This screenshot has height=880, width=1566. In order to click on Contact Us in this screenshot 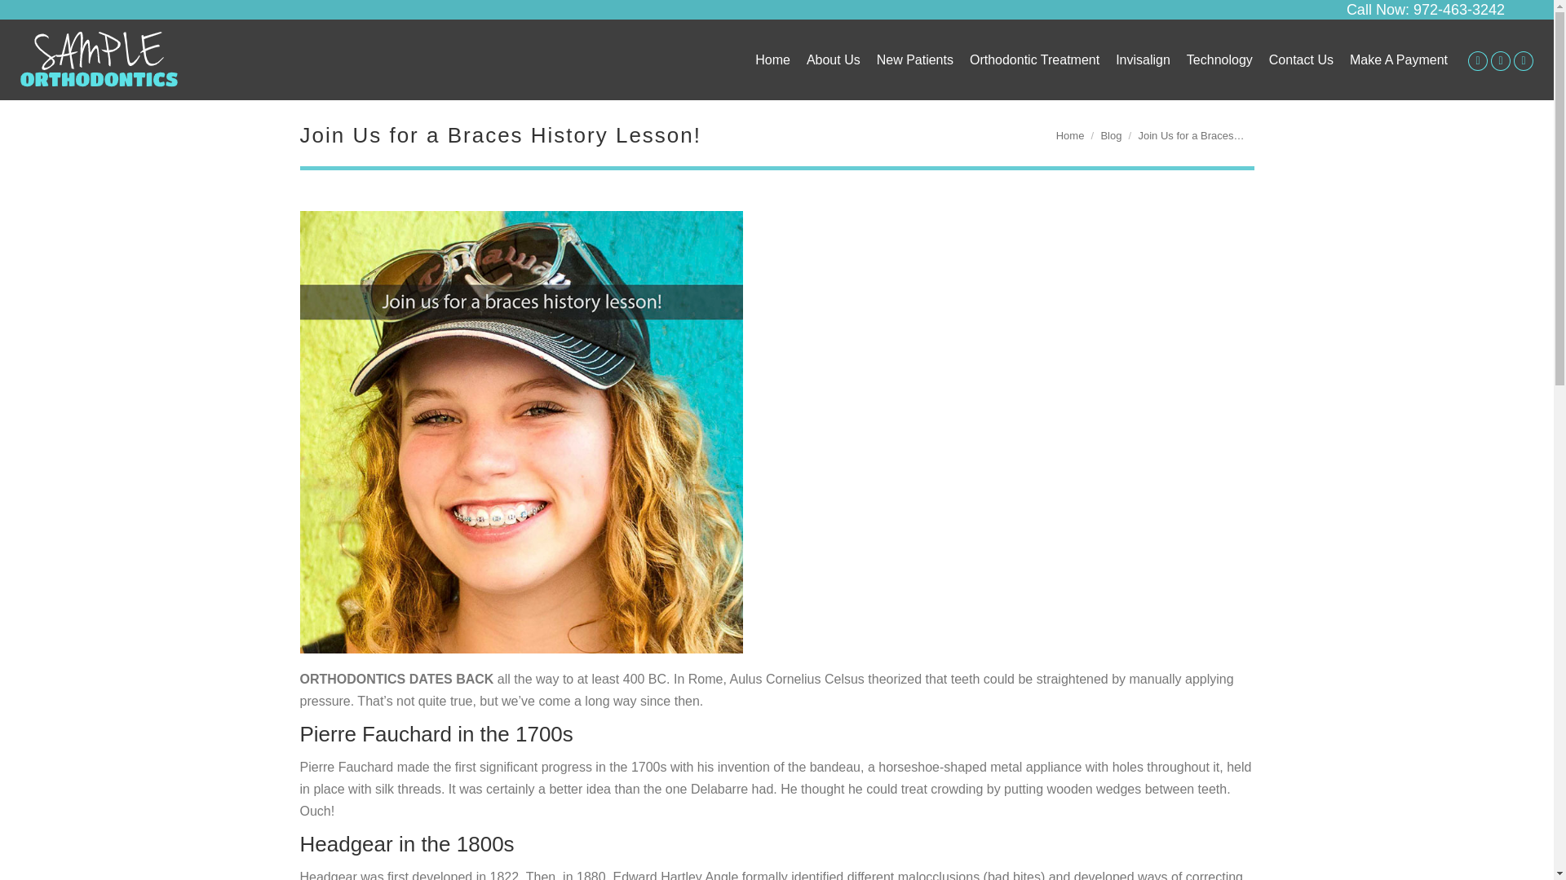, I will do `click(1301, 60)`.